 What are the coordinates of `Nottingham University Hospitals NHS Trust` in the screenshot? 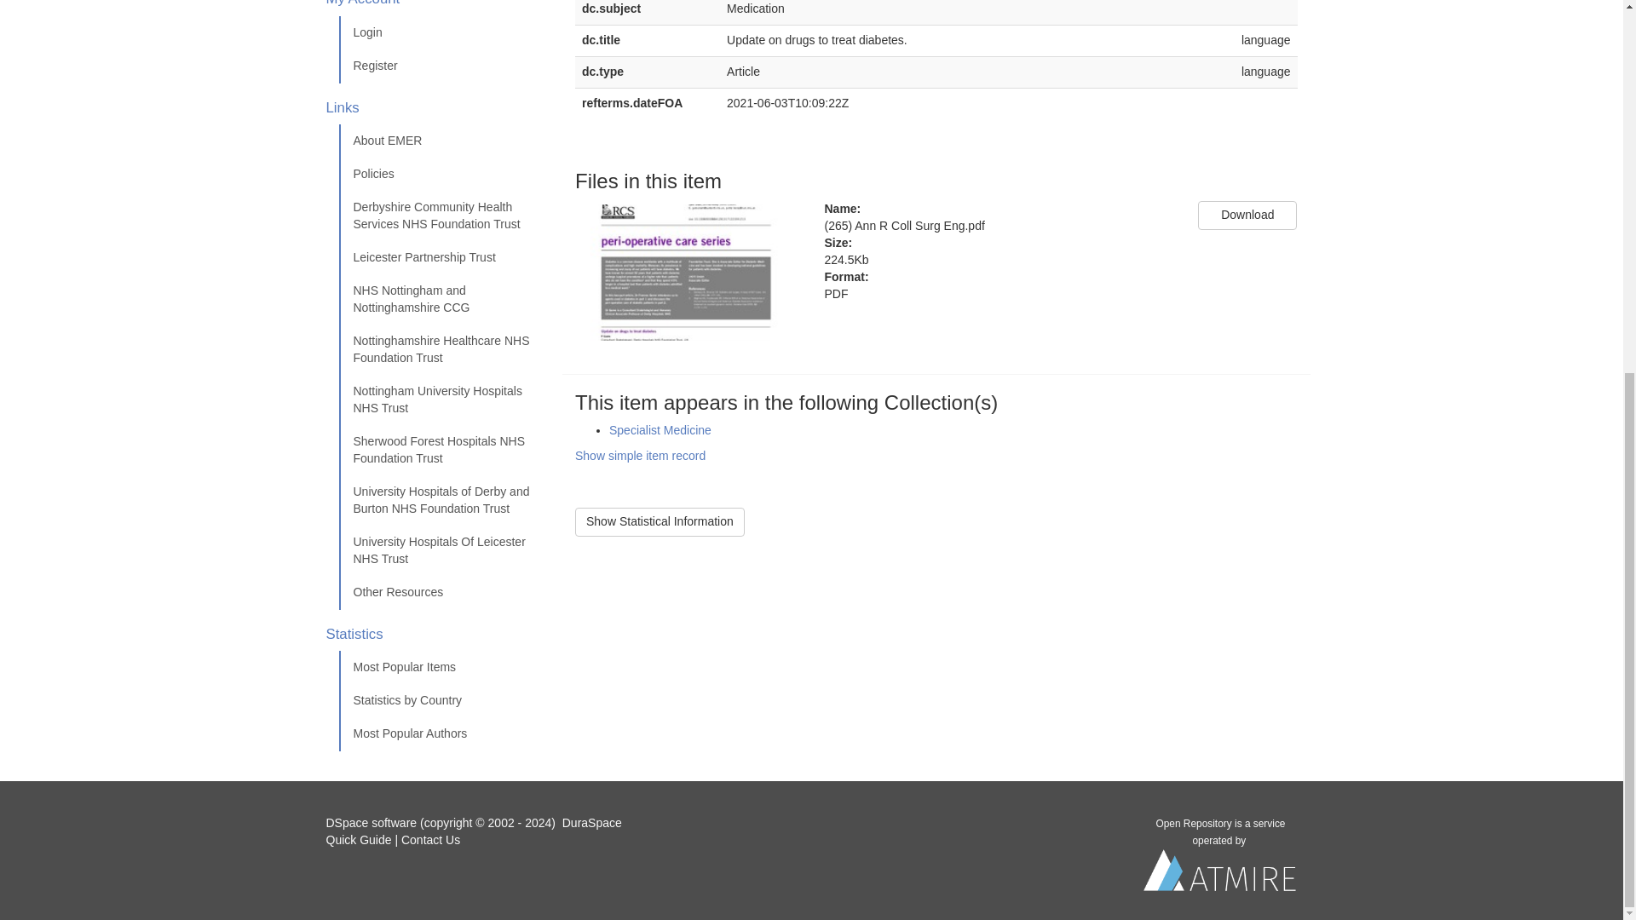 It's located at (444, 400).